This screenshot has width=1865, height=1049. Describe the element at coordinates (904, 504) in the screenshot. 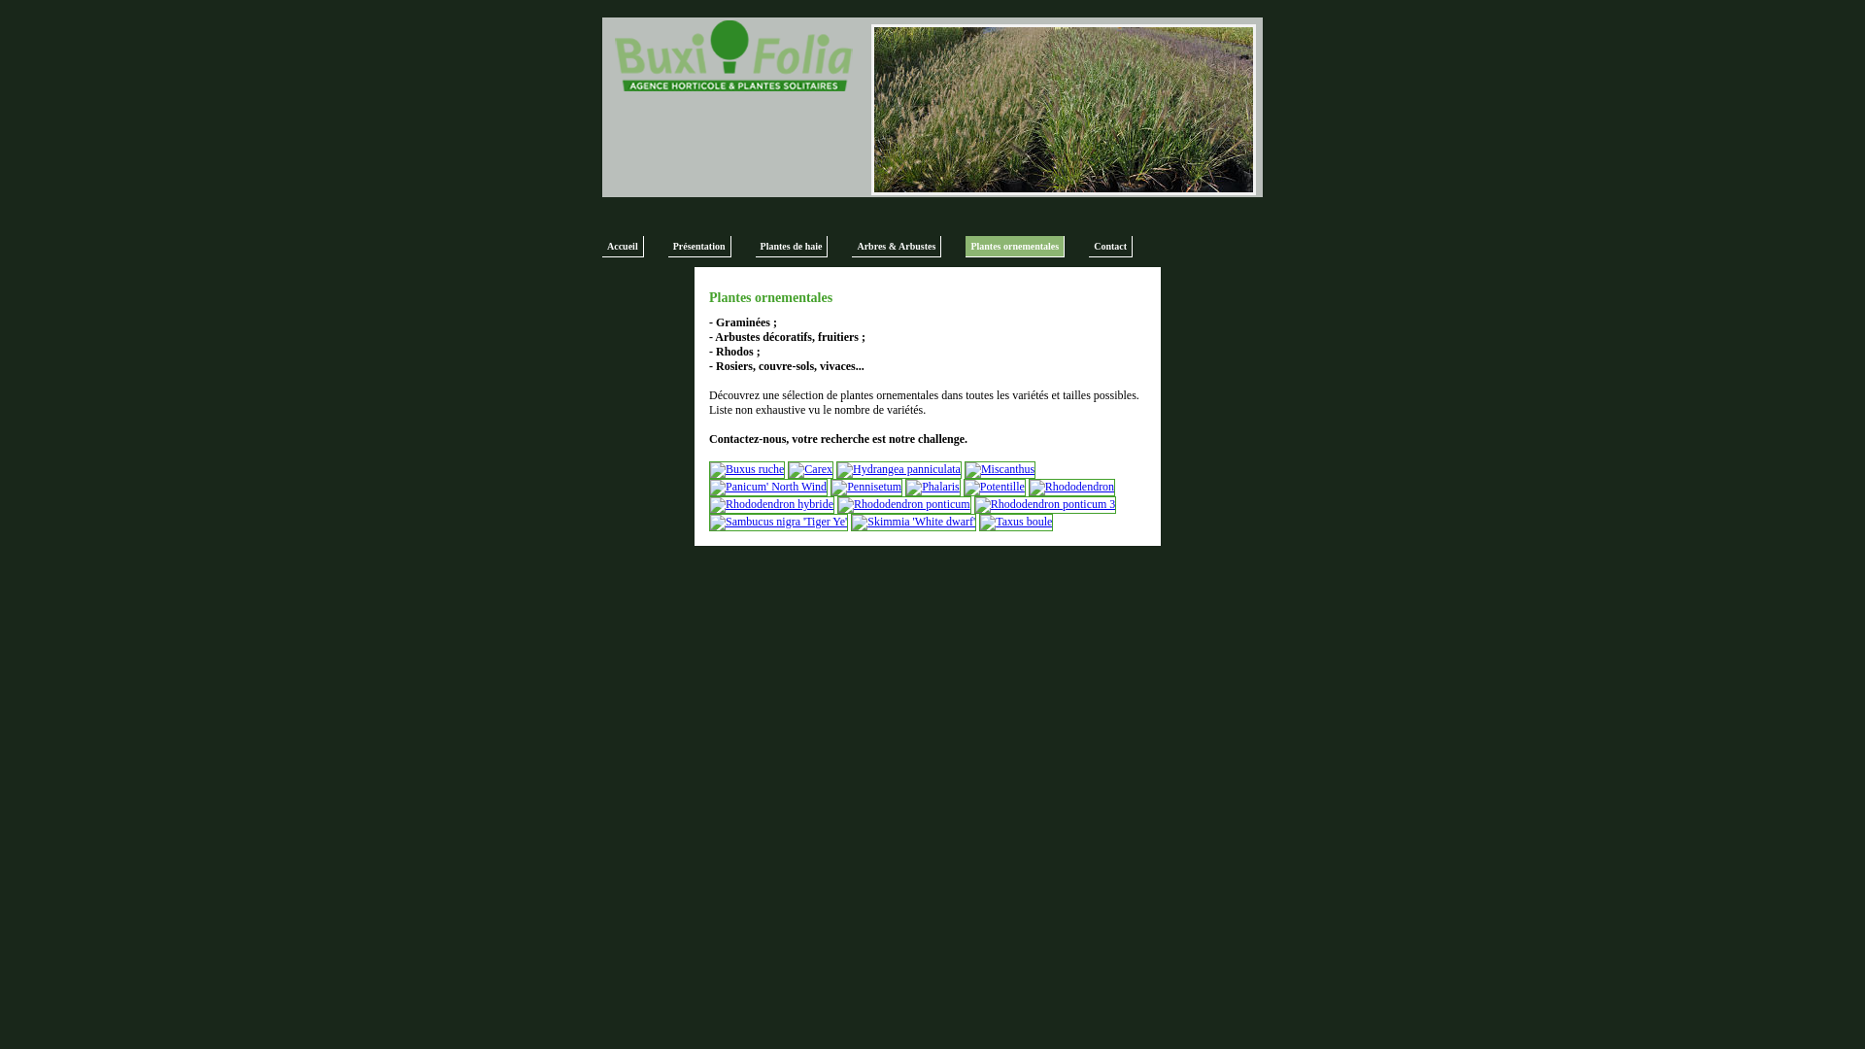

I see `Rhododendron ponticum` at that location.